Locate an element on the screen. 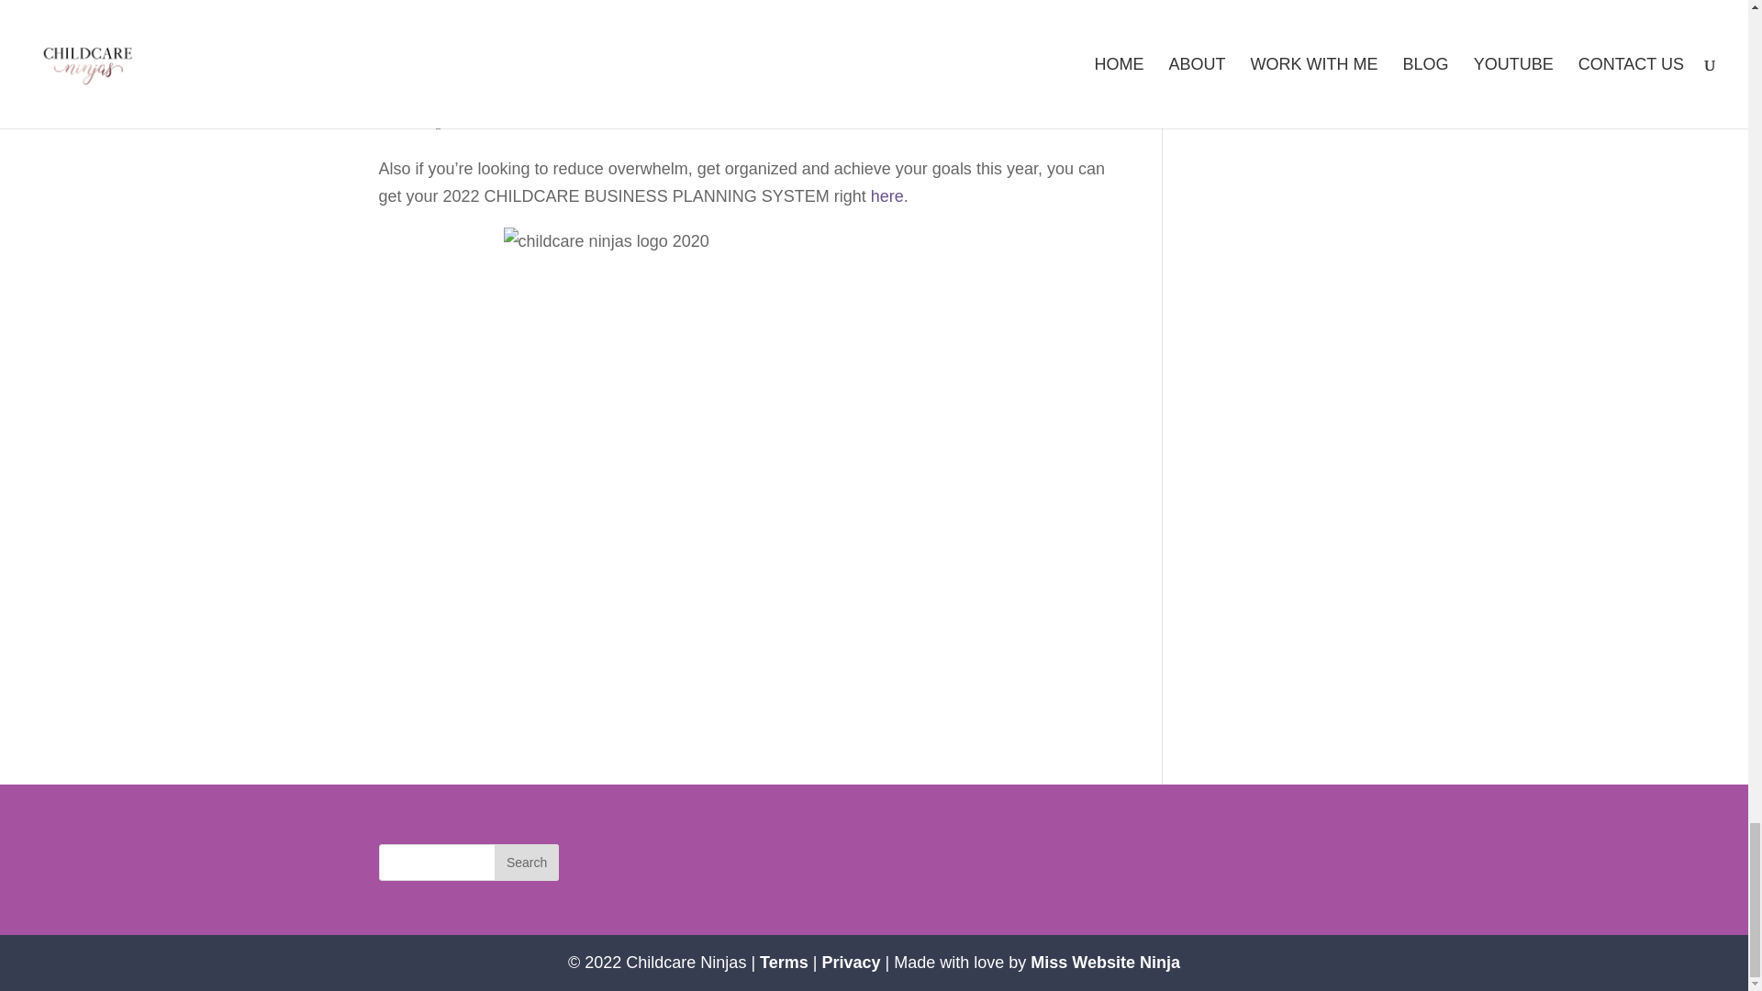 The height and width of the screenshot is (991, 1762). Search is located at coordinates (527, 863).